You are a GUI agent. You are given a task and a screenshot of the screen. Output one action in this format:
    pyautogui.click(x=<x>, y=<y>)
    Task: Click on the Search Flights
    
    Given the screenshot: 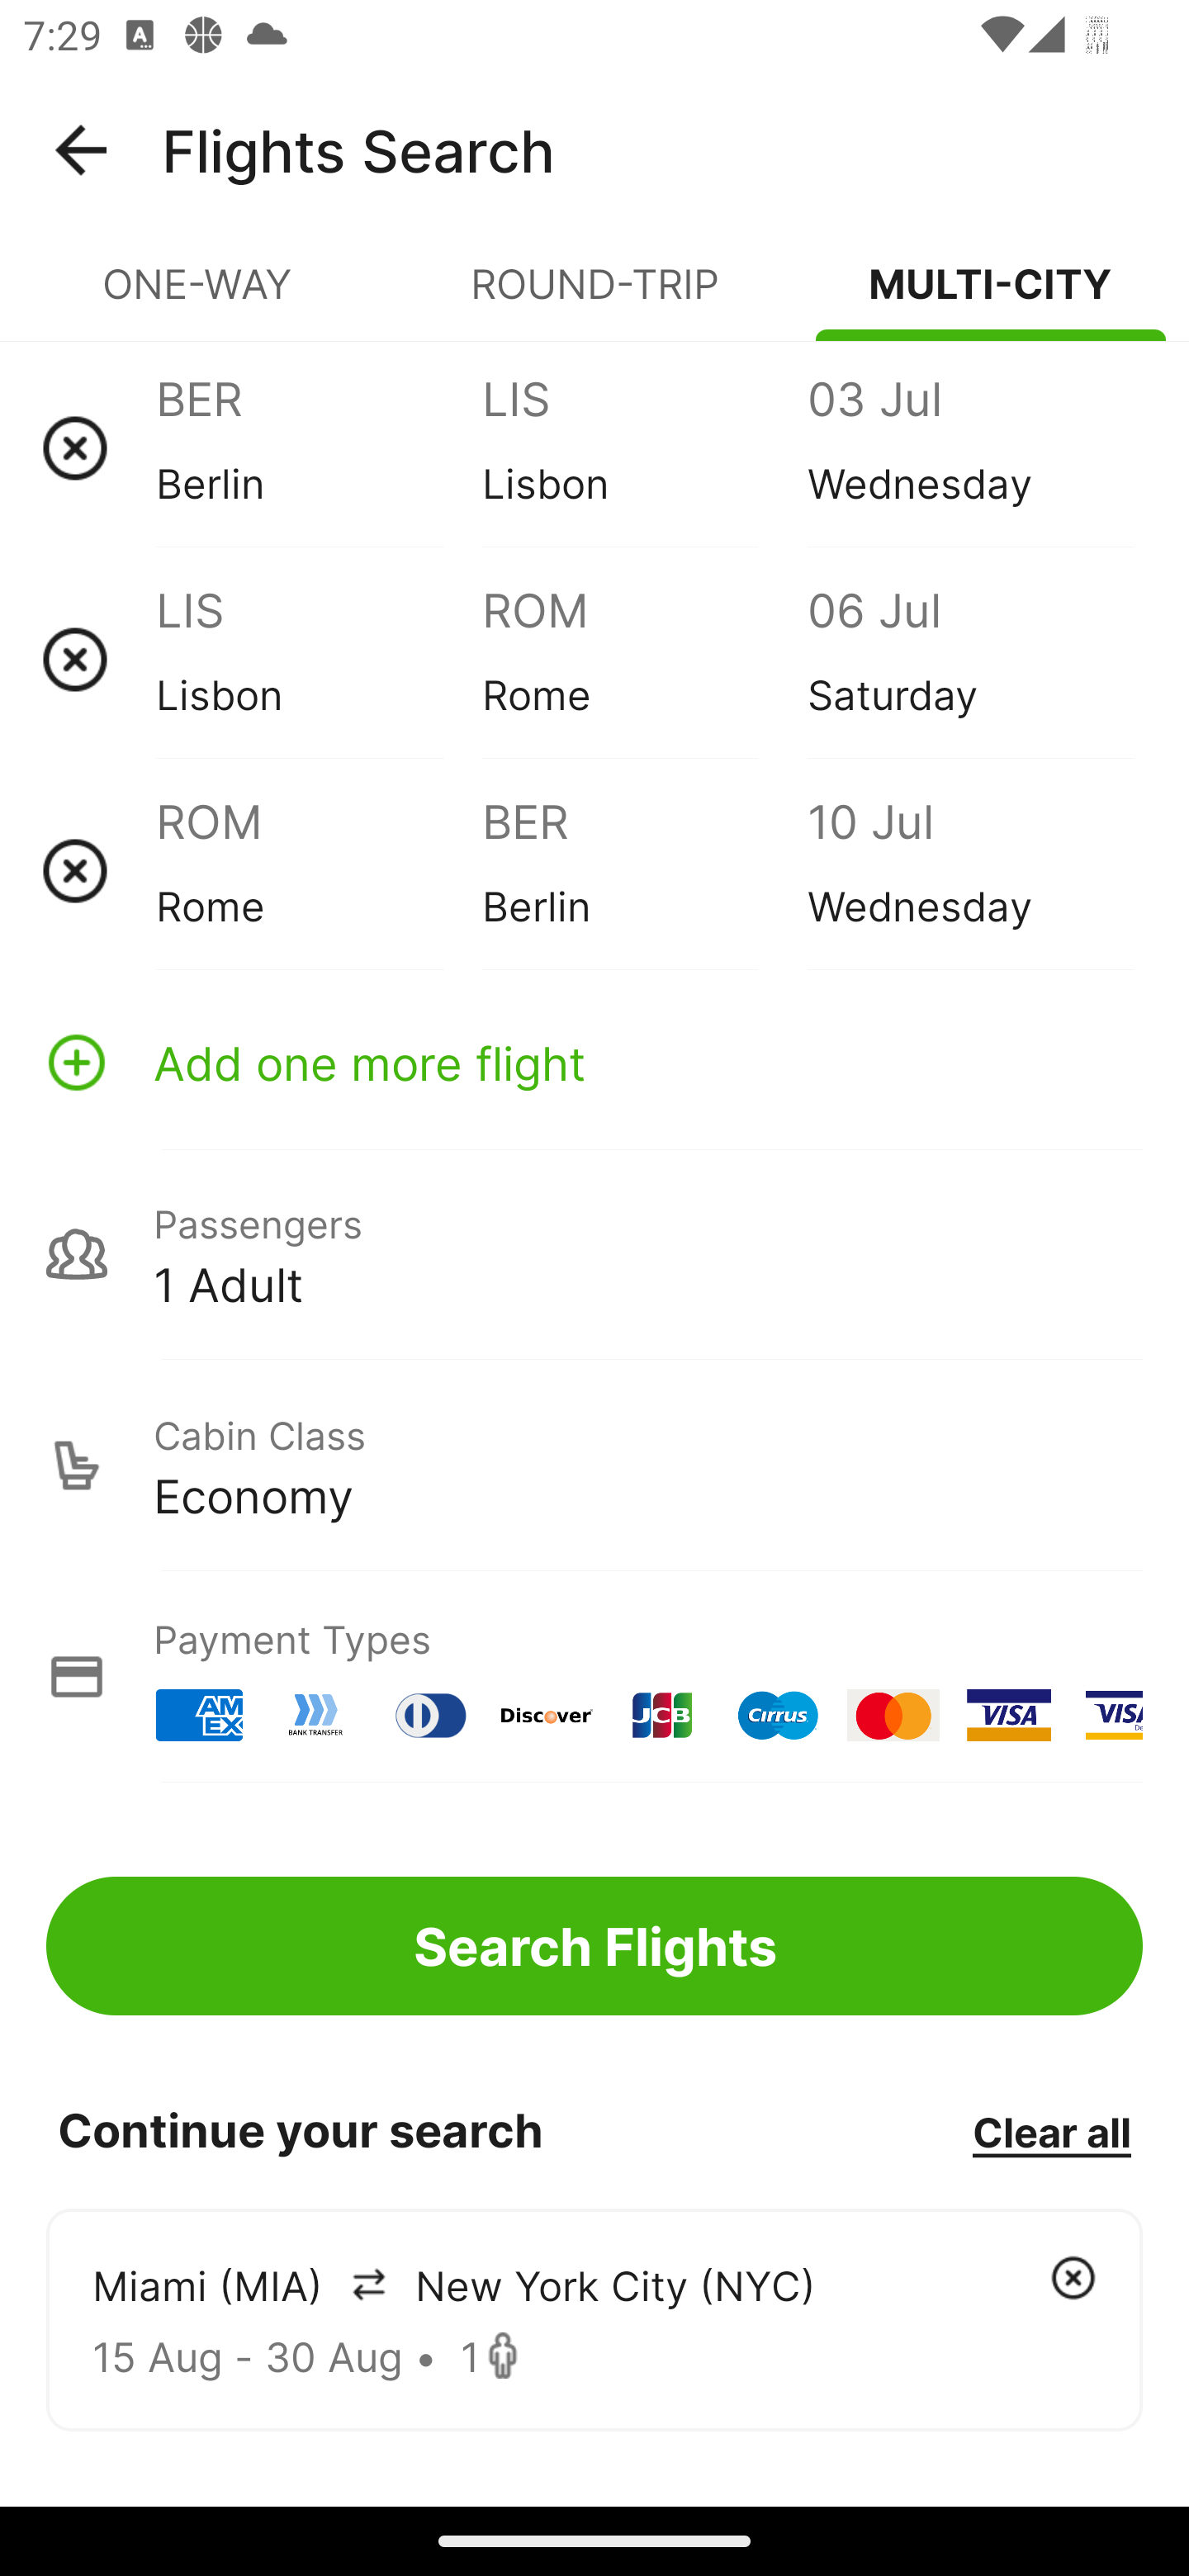 What is the action you would take?
    pyautogui.click(x=594, y=1945)
    